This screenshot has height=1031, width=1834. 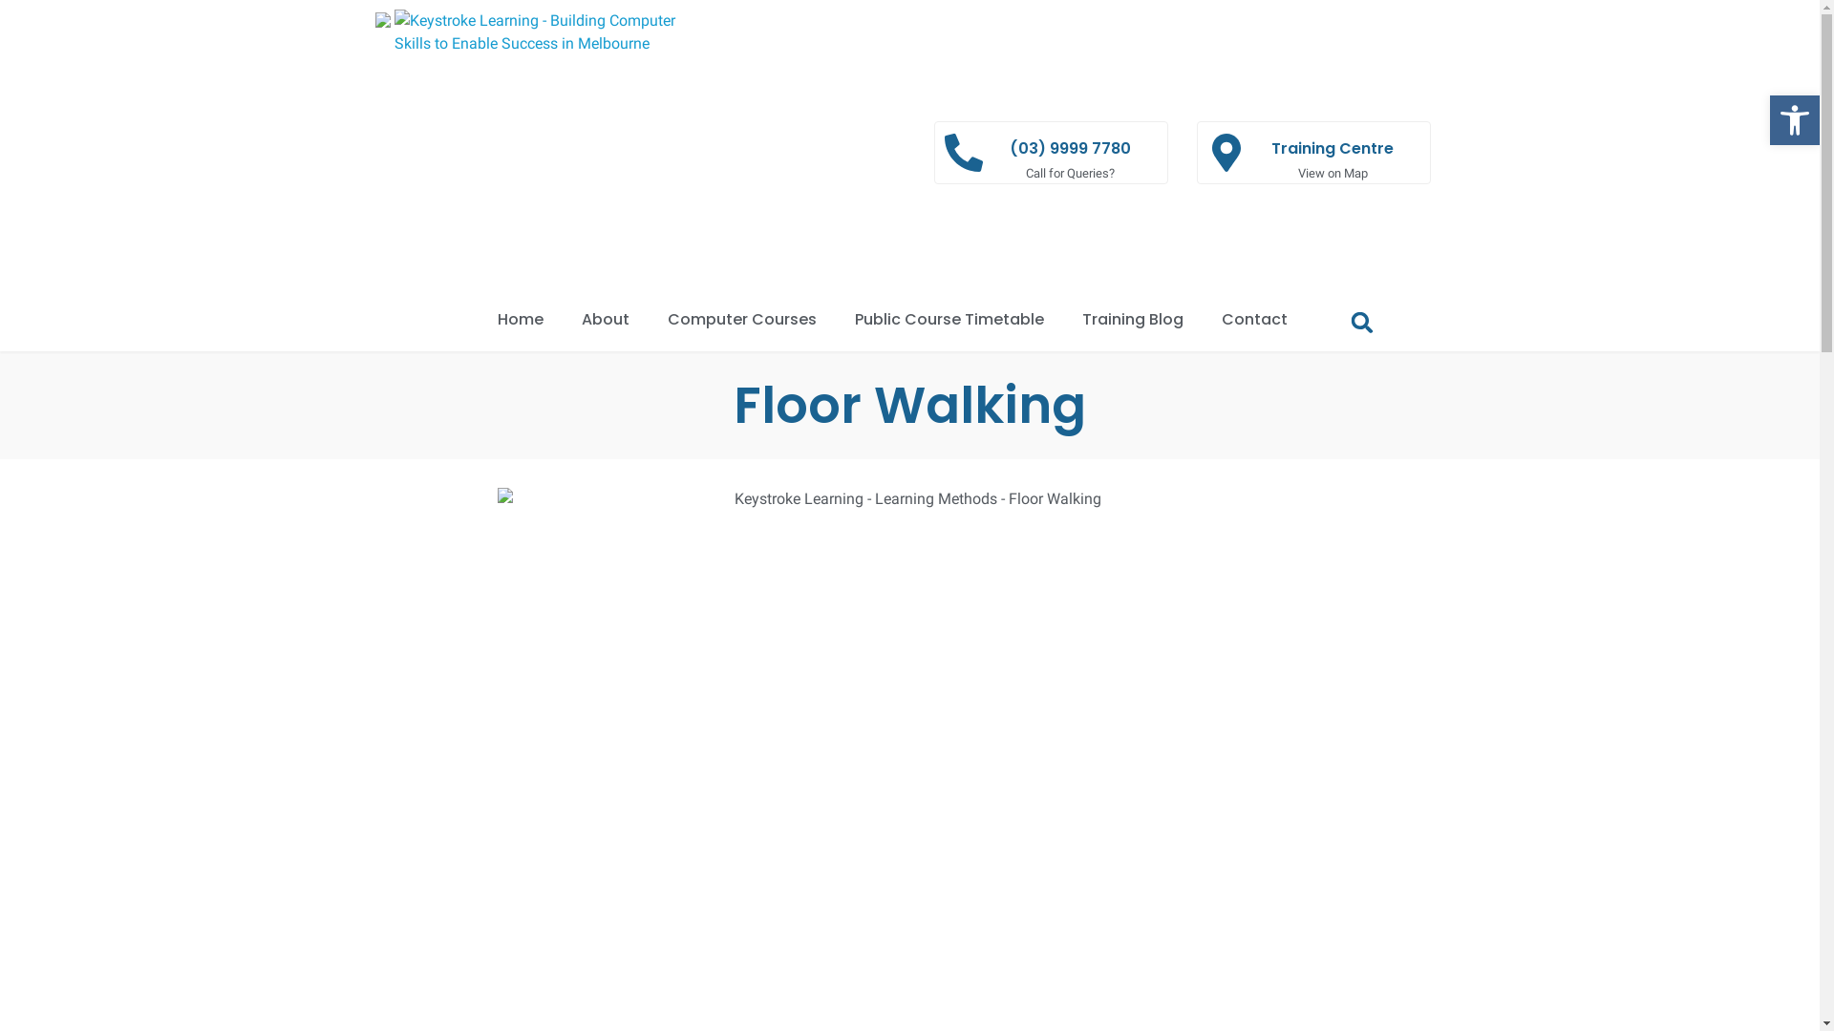 I want to click on About, so click(x=606, y=319).